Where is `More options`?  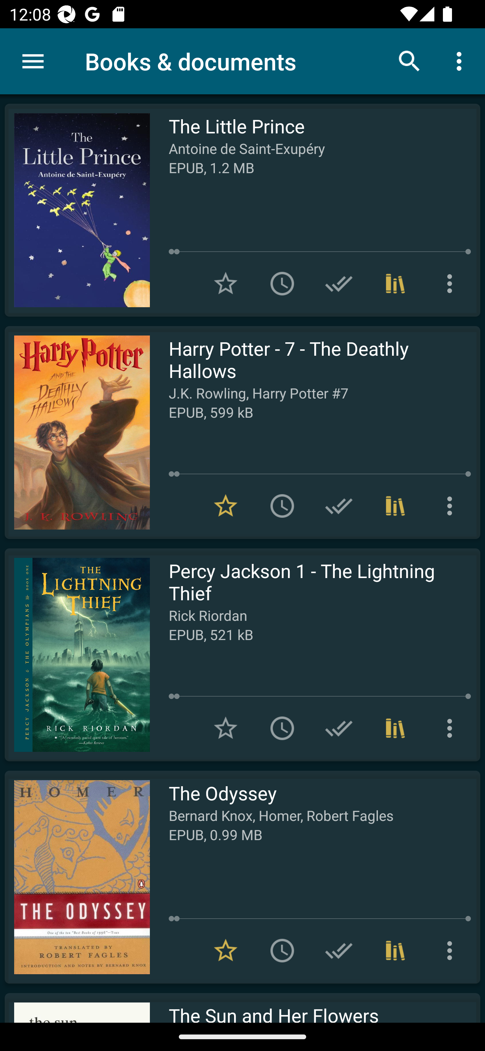 More options is located at coordinates (461, 61).